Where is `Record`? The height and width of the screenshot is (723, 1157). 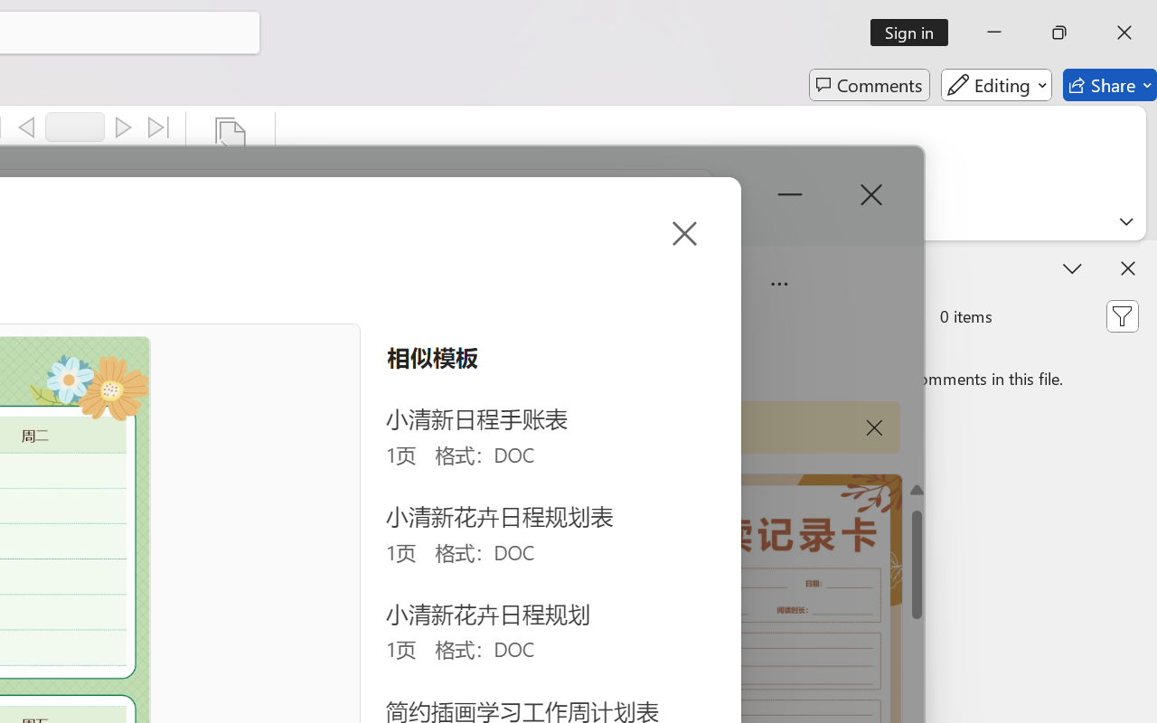 Record is located at coordinates (75, 127).